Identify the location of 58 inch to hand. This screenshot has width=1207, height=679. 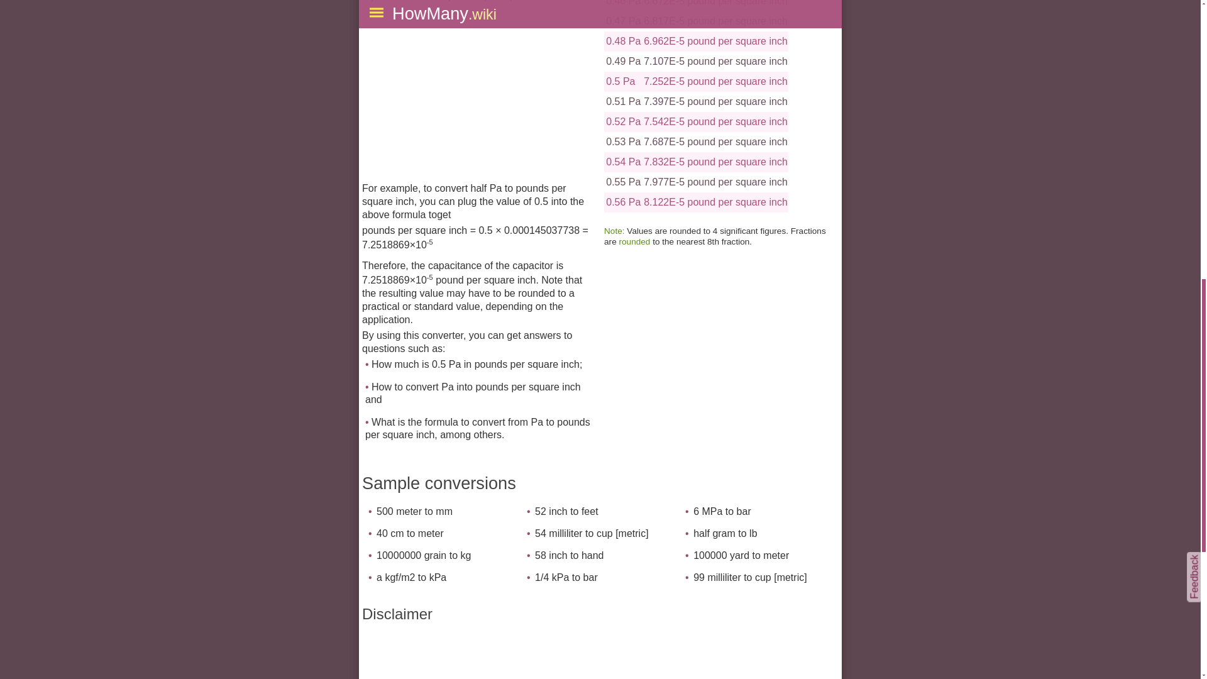
(569, 555).